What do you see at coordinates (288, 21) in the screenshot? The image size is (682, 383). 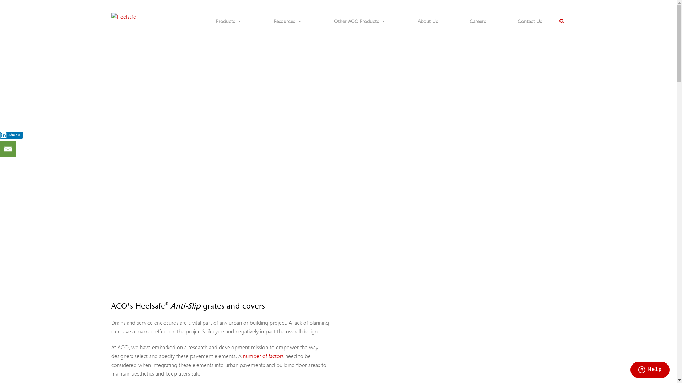 I see `Resources` at bounding box center [288, 21].